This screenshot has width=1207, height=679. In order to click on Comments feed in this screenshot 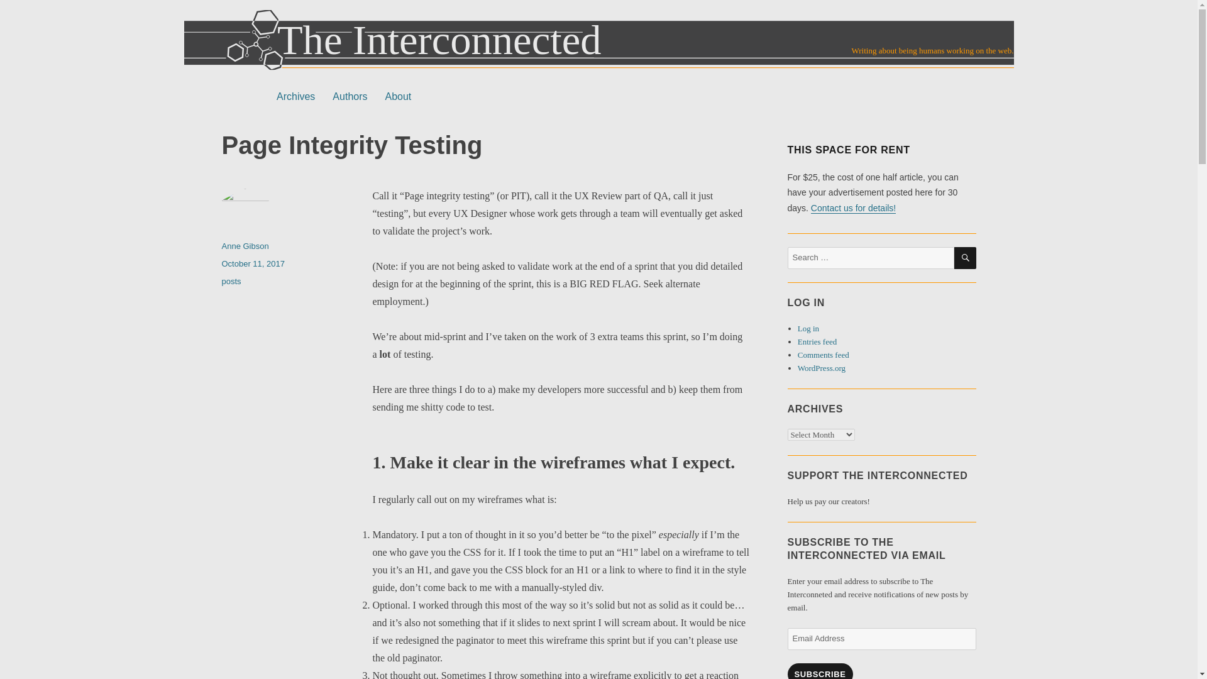, I will do `click(824, 355)`.